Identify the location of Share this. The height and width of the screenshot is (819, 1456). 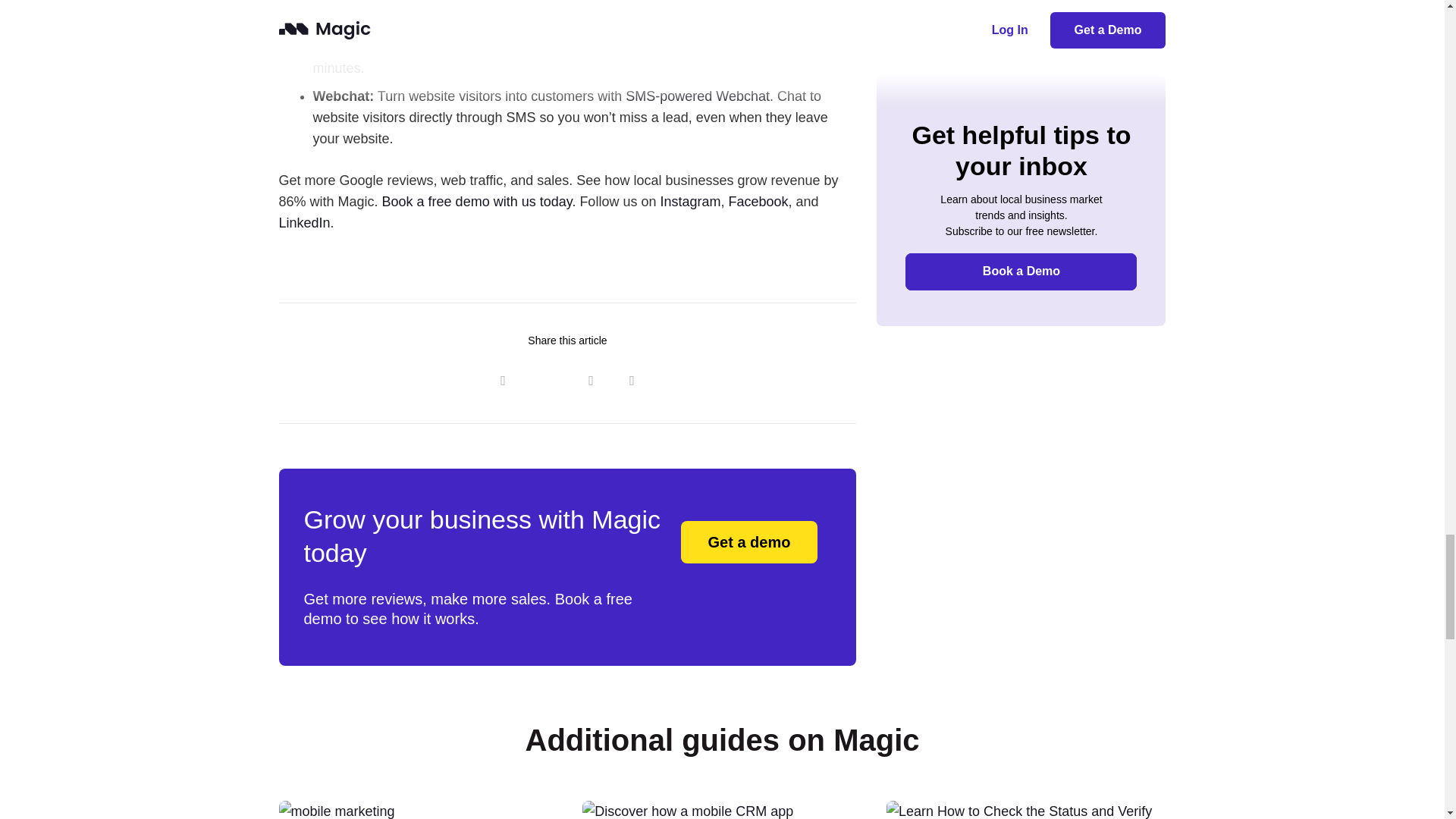
(591, 380).